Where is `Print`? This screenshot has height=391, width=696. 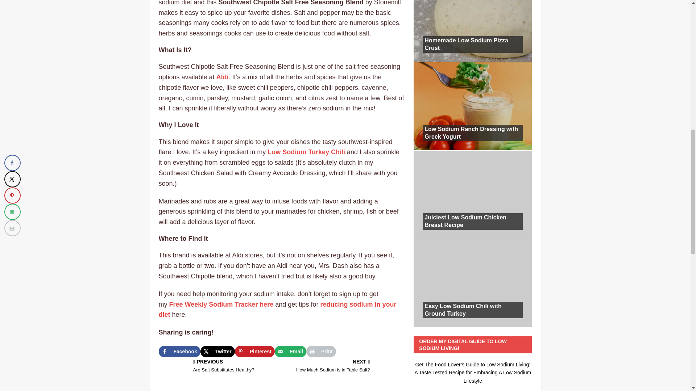 Print is located at coordinates (221, 304).